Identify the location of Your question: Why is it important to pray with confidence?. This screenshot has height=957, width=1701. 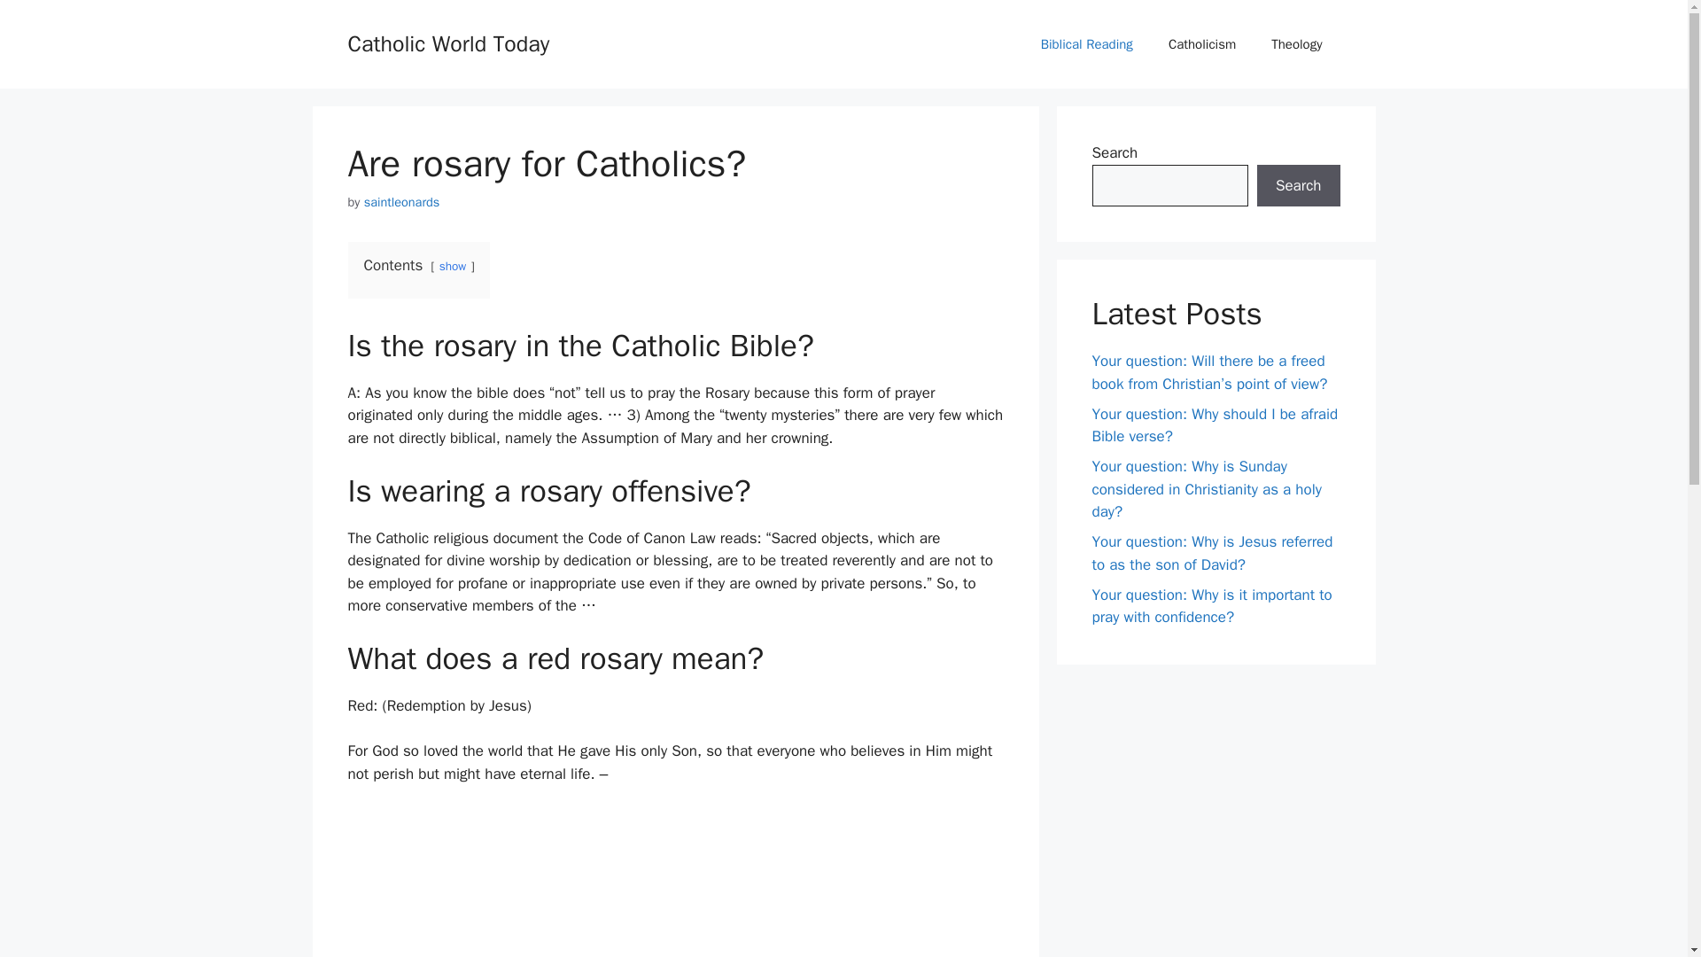
(1212, 605).